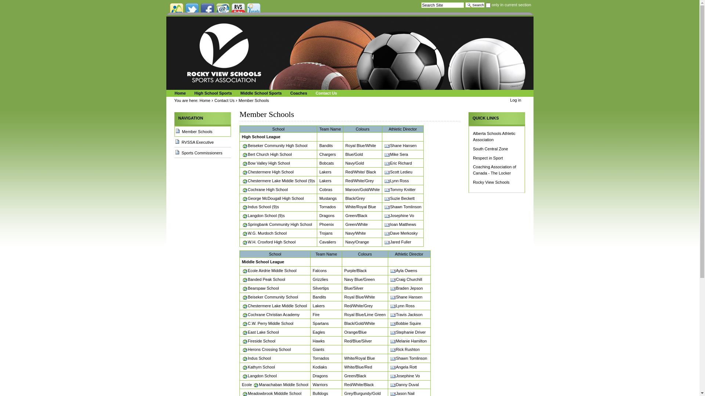 This screenshot has width=705, height=396. I want to click on Rocky View Schools, so click(491, 182).